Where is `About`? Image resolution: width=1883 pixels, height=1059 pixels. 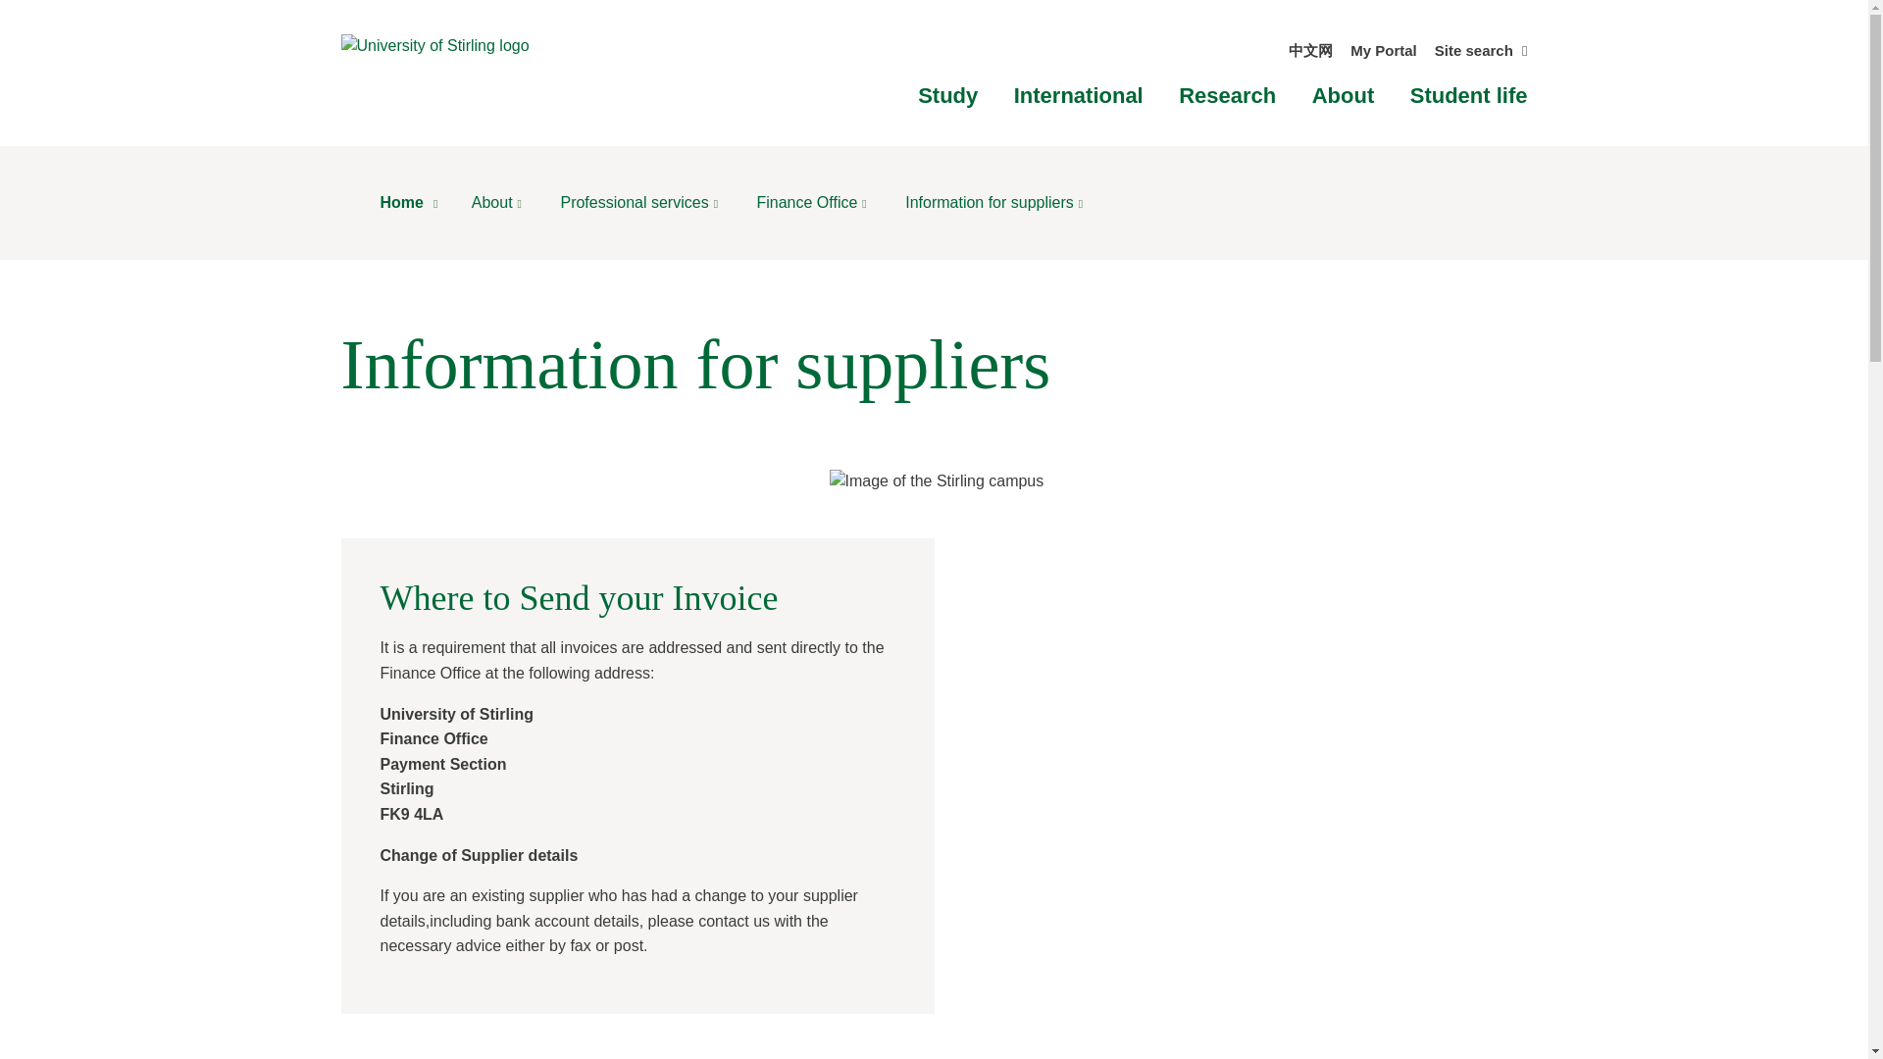
About is located at coordinates (502, 203).